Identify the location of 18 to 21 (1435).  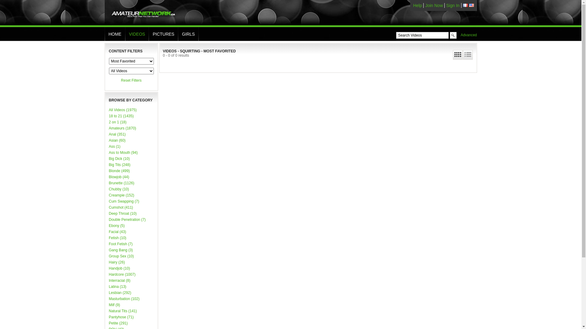
(131, 116).